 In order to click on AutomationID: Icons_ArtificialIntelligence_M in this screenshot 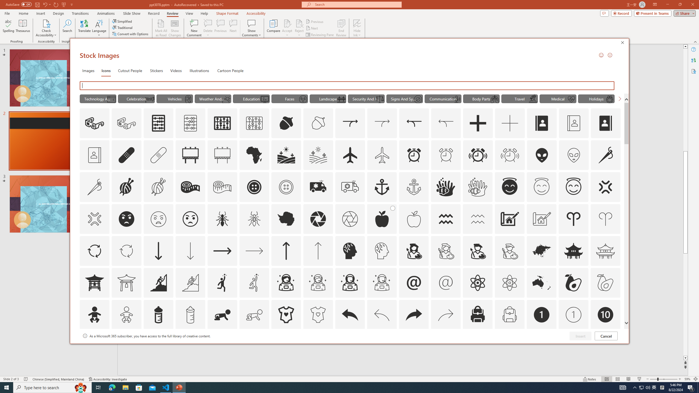, I will do `click(382, 251)`.